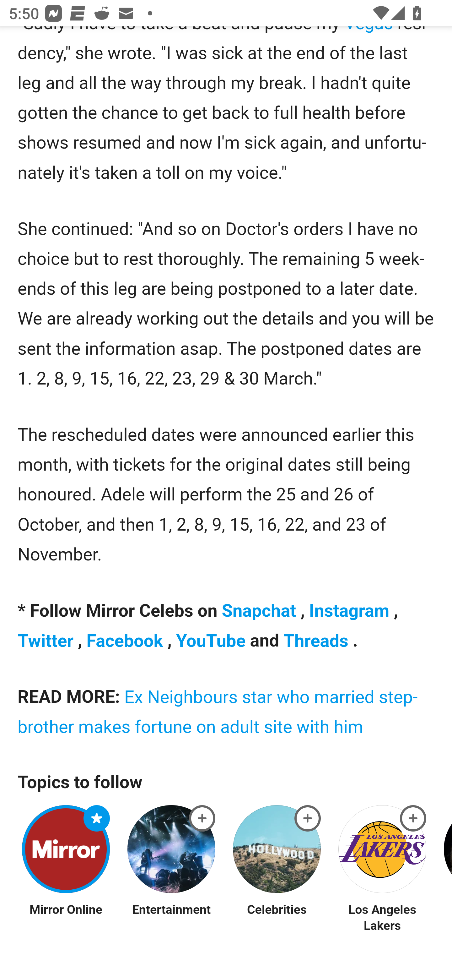 The height and width of the screenshot is (955, 452). Describe the element at coordinates (97, 818) in the screenshot. I see `adele-looks-unamused-la-lakers-32691307` at that location.